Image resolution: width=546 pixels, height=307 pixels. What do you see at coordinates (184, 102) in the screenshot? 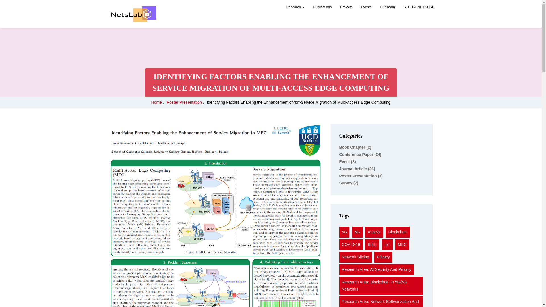
I see `Poster Presentation` at bounding box center [184, 102].